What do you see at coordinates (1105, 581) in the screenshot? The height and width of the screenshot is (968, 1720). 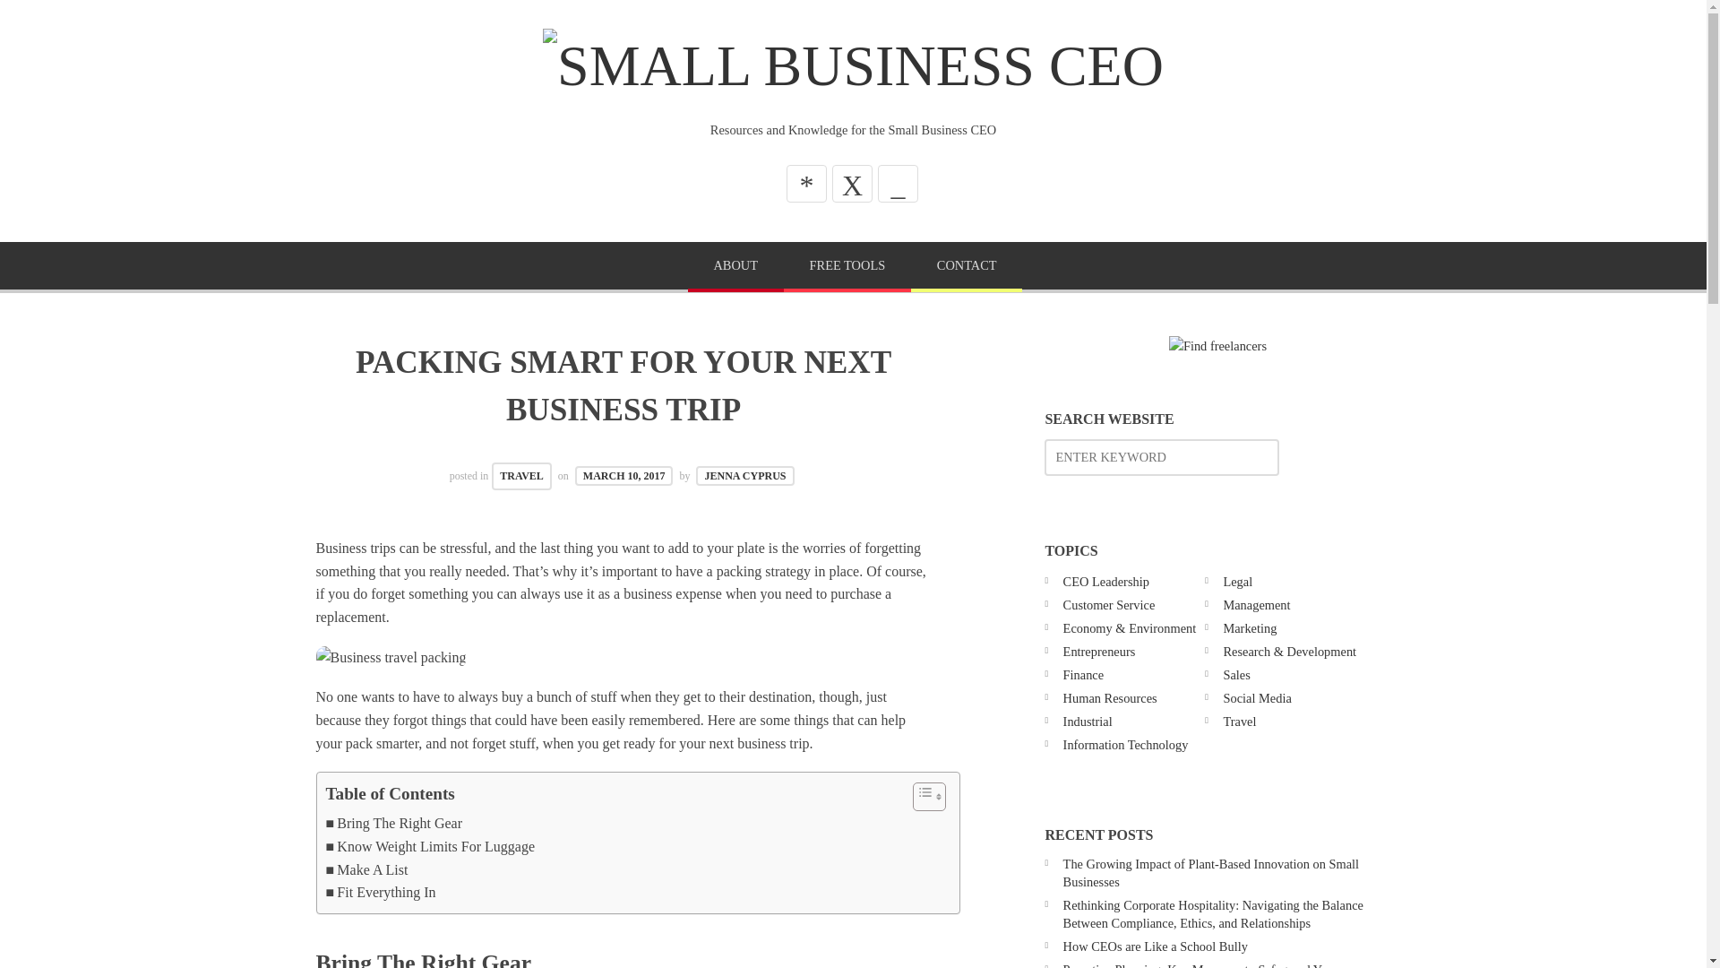 I see `CEO Leadership` at bounding box center [1105, 581].